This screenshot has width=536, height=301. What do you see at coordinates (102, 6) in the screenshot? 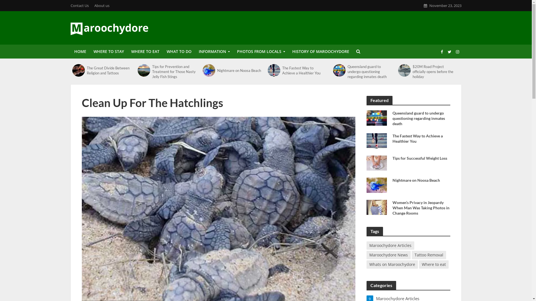
I see `About us` at bounding box center [102, 6].